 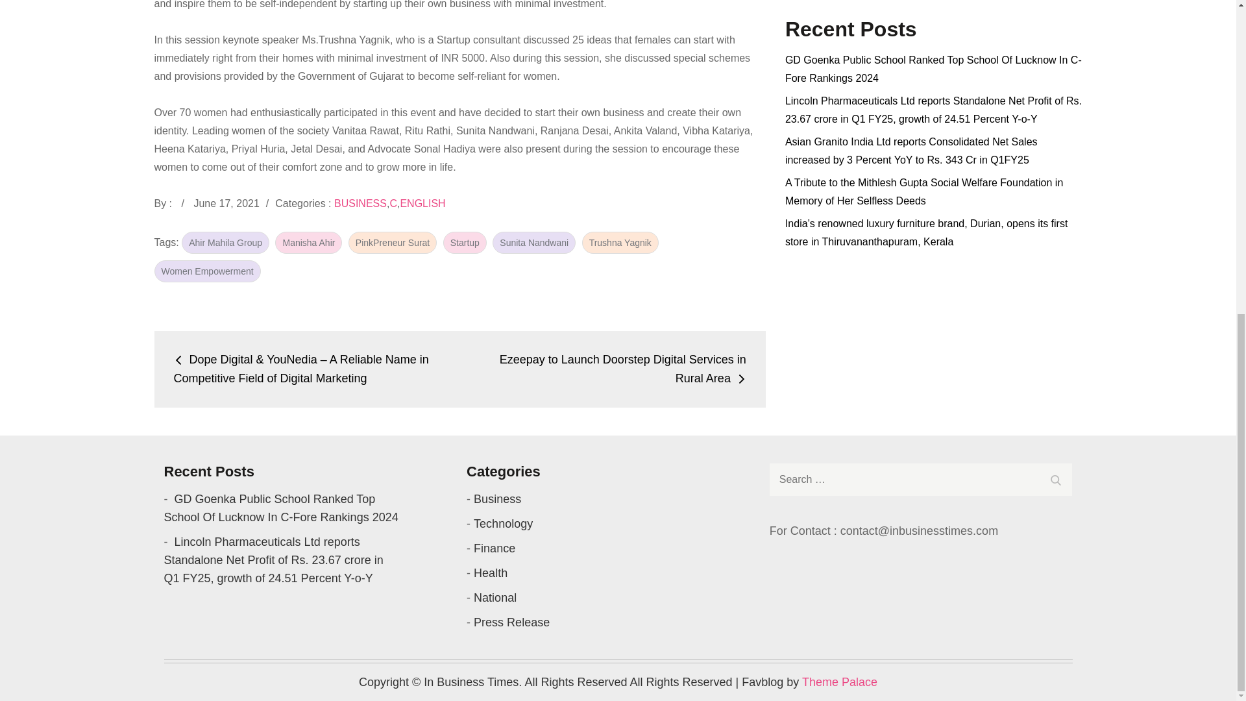 I want to click on Manisha Ahir, so click(x=308, y=243).